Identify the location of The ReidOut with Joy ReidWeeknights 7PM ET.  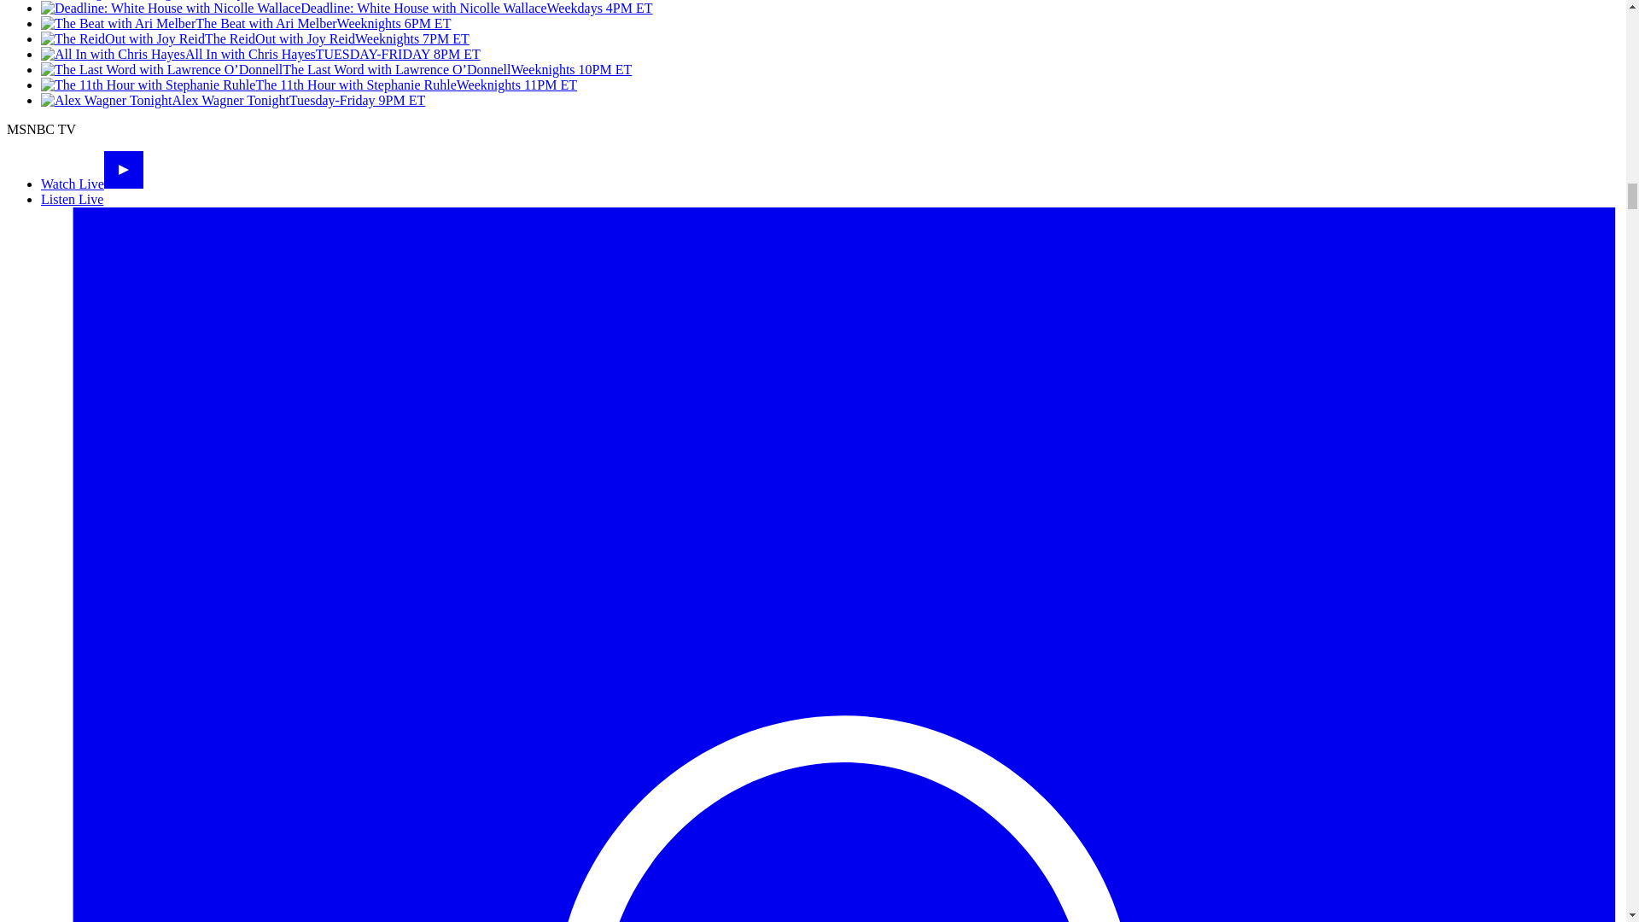
(254, 38).